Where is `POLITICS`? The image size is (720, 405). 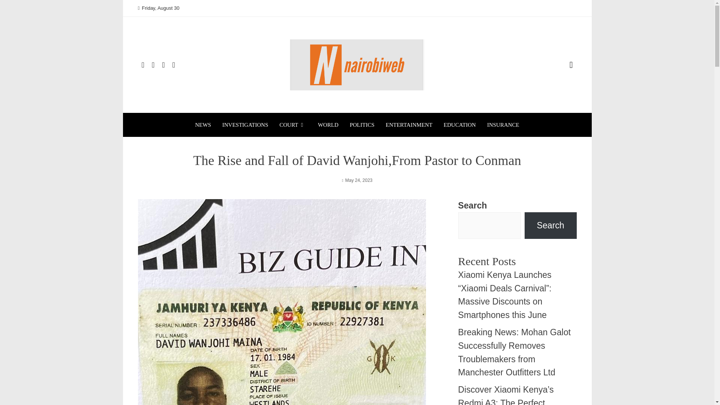
POLITICS is located at coordinates (362, 124).